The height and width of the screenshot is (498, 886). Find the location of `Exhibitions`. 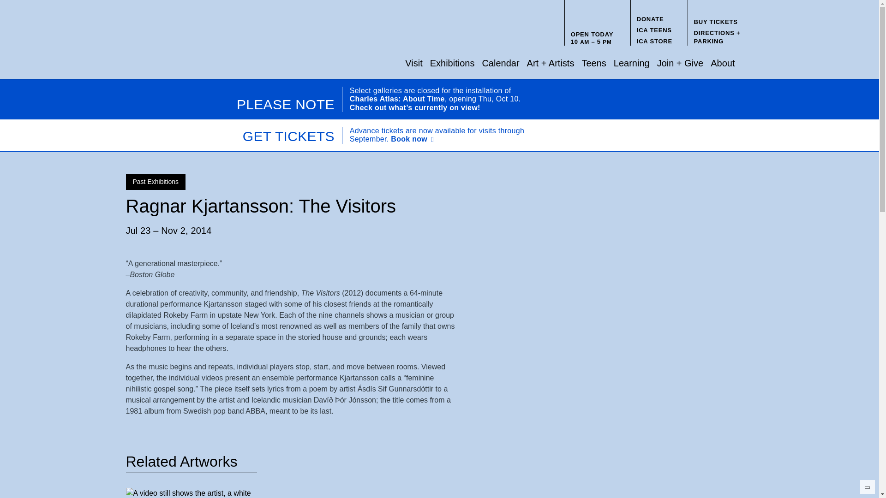

Exhibitions is located at coordinates (452, 63).